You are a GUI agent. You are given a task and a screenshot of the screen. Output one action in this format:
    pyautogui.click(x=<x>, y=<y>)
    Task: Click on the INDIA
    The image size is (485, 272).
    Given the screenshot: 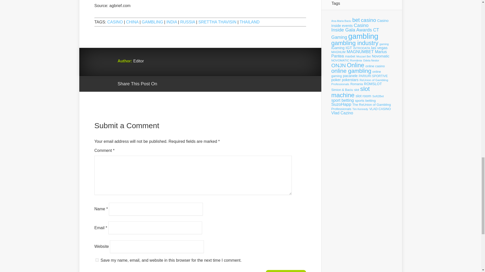 What is the action you would take?
    pyautogui.click(x=172, y=22)
    